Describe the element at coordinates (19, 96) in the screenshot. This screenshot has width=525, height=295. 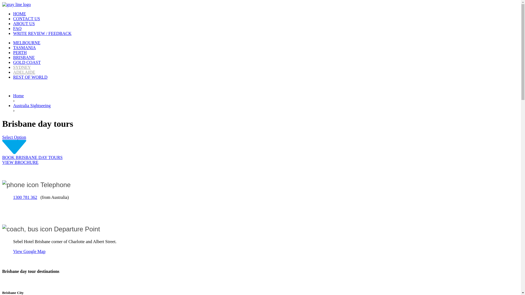
I see `Home` at that location.